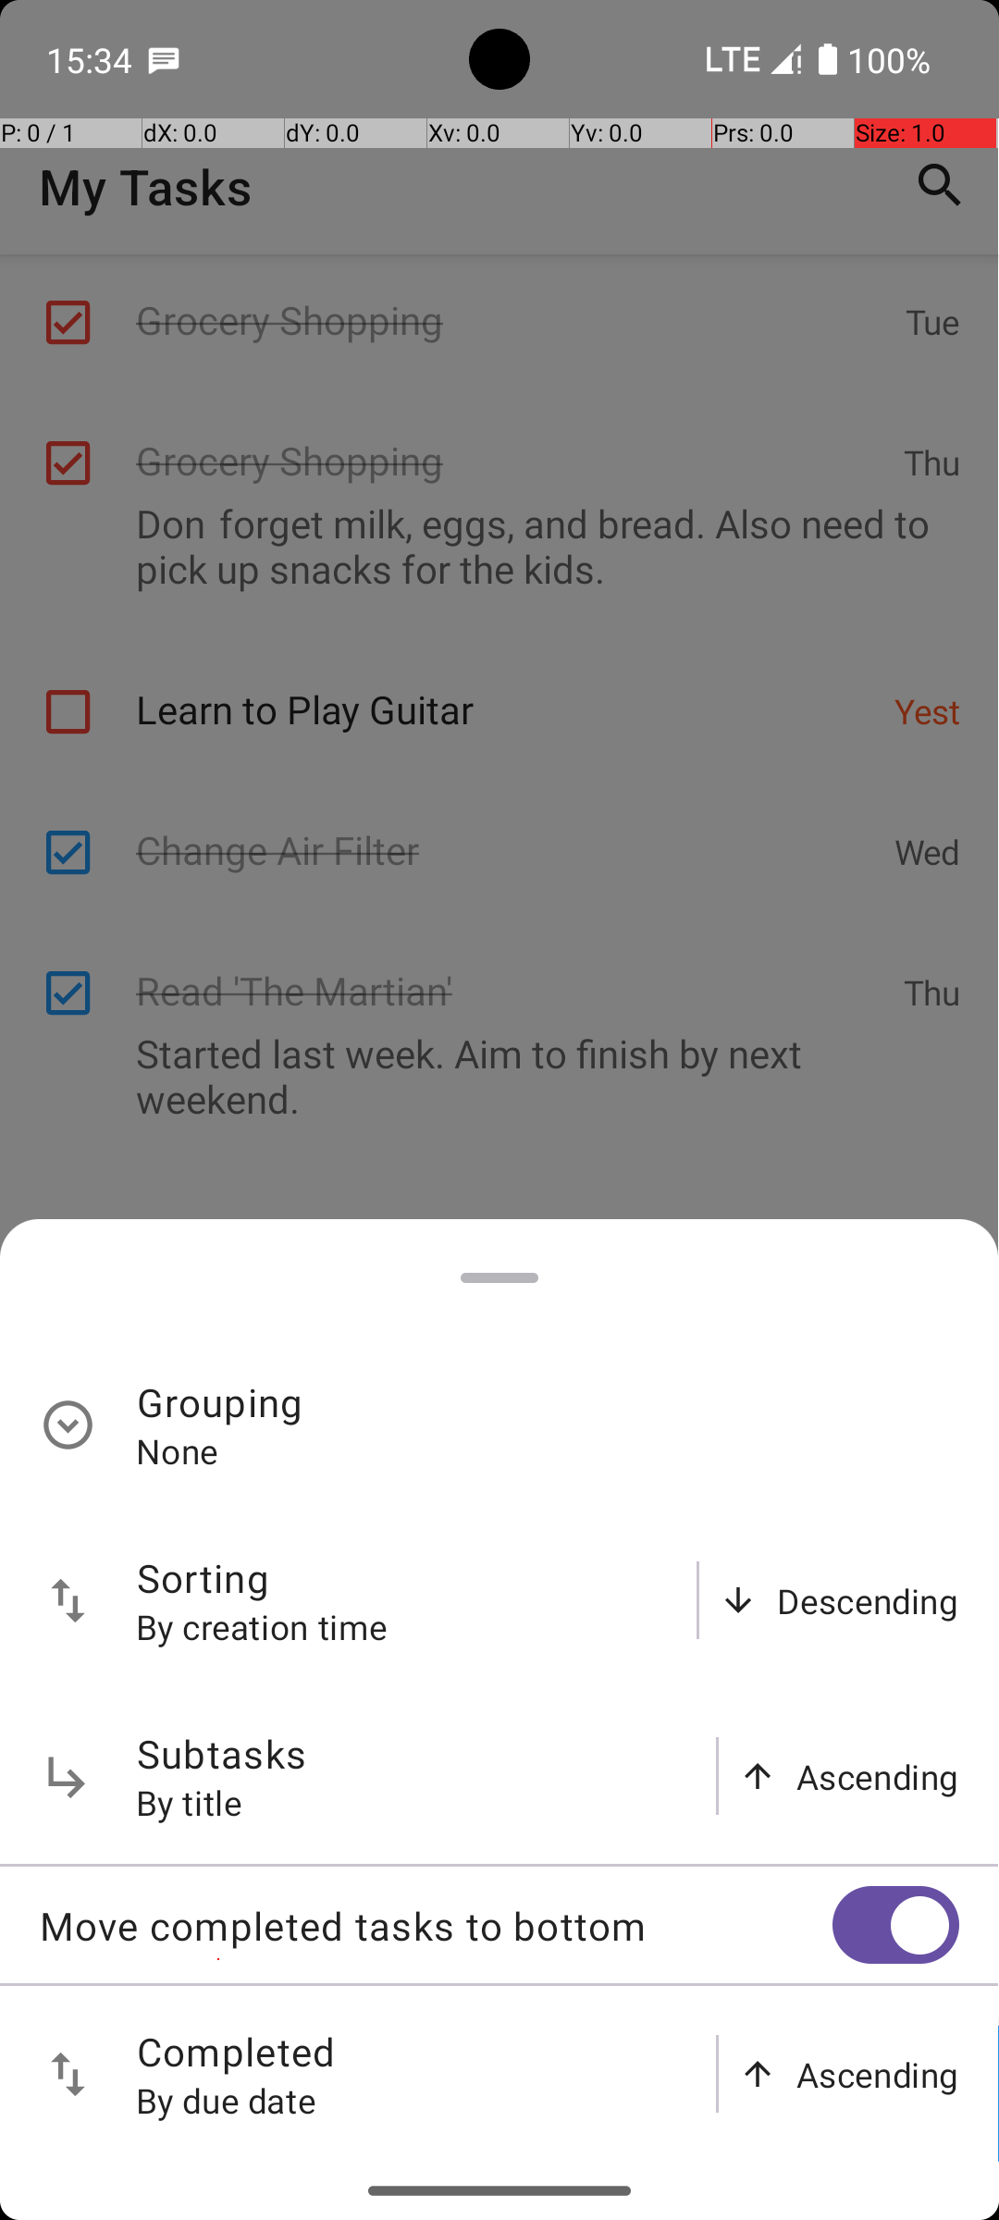 The width and height of the screenshot is (999, 2220). What do you see at coordinates (262, 1626) in the screenshot?
I see `By creation time` at bounding box center [262, 1626].